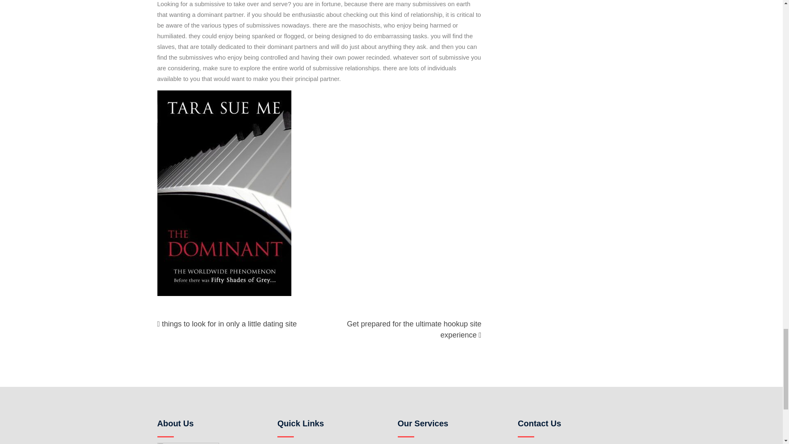  What do you see at coordinates (414, 329) in the screenshot?
I see `Get prepared for the ultimate hookup site experience` at bounding box center [414, 329].